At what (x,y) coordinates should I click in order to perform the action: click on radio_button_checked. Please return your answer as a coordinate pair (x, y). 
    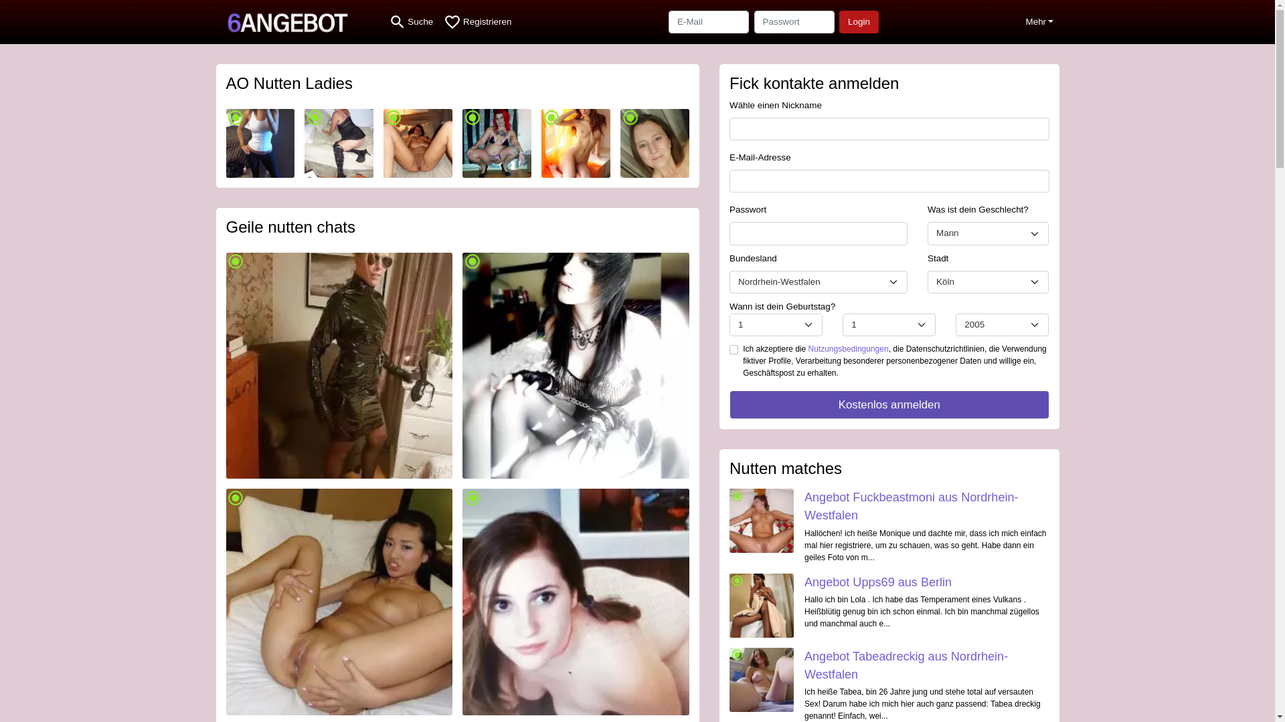
    Looking at the image, I should click on (497, 143).